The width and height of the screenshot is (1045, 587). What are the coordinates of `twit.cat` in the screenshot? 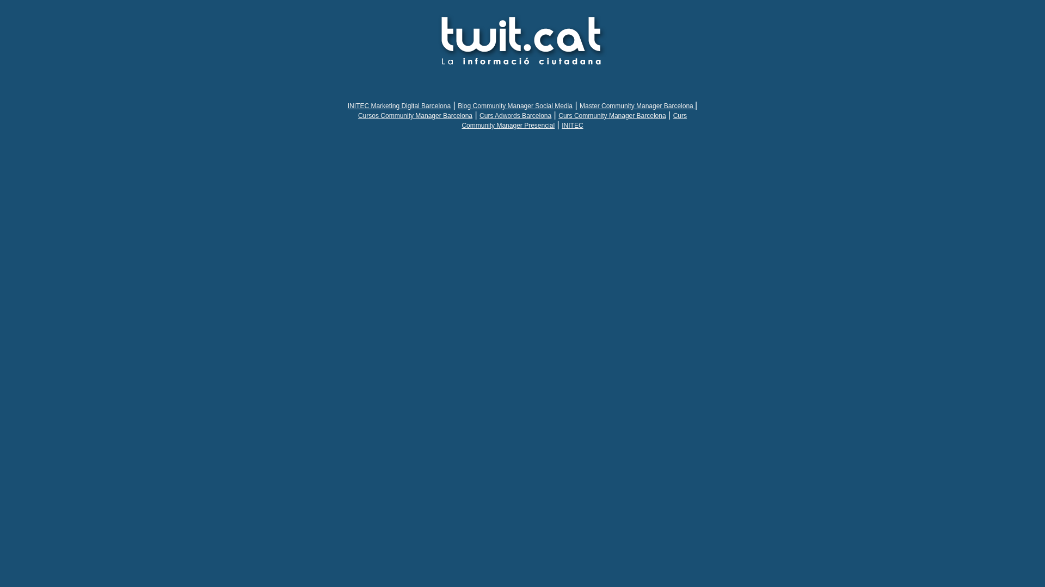 It's located at (522, 39).